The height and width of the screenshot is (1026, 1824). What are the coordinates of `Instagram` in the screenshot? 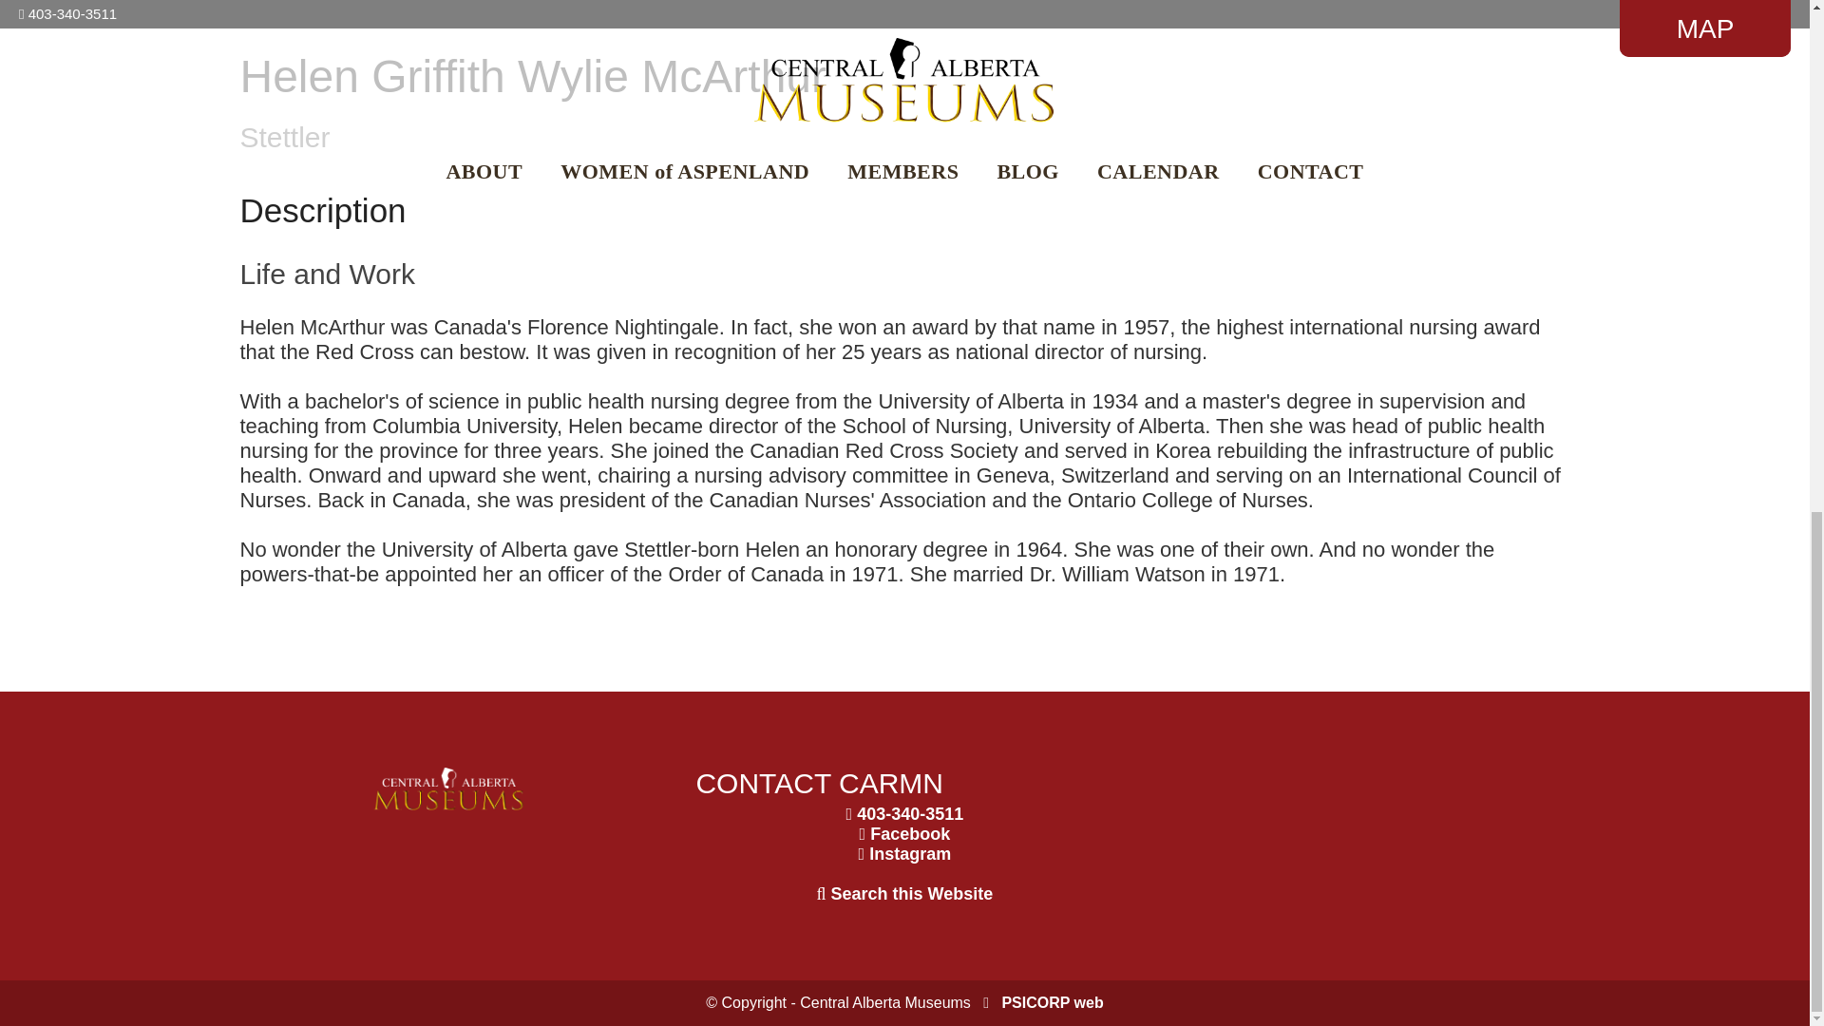 It's located at (910, 853).